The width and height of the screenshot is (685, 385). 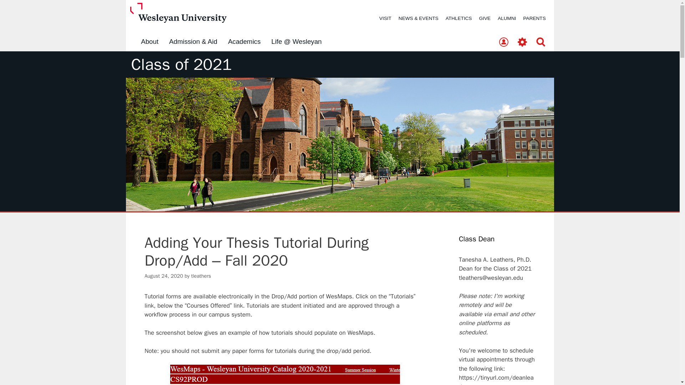 I want to click on GIVE, so click(x=484, y=18).